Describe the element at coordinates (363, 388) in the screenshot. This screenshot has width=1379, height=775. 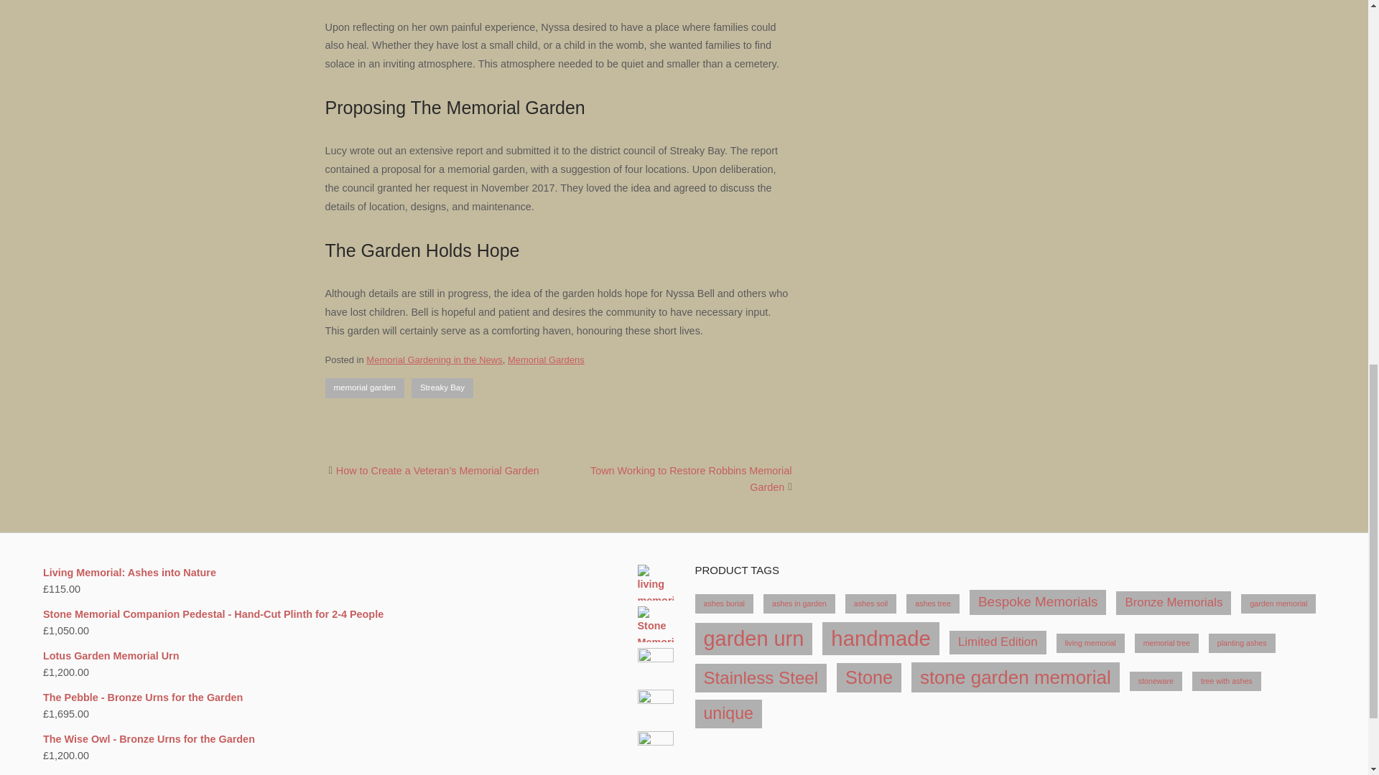
I see `memorial garden` at that location.